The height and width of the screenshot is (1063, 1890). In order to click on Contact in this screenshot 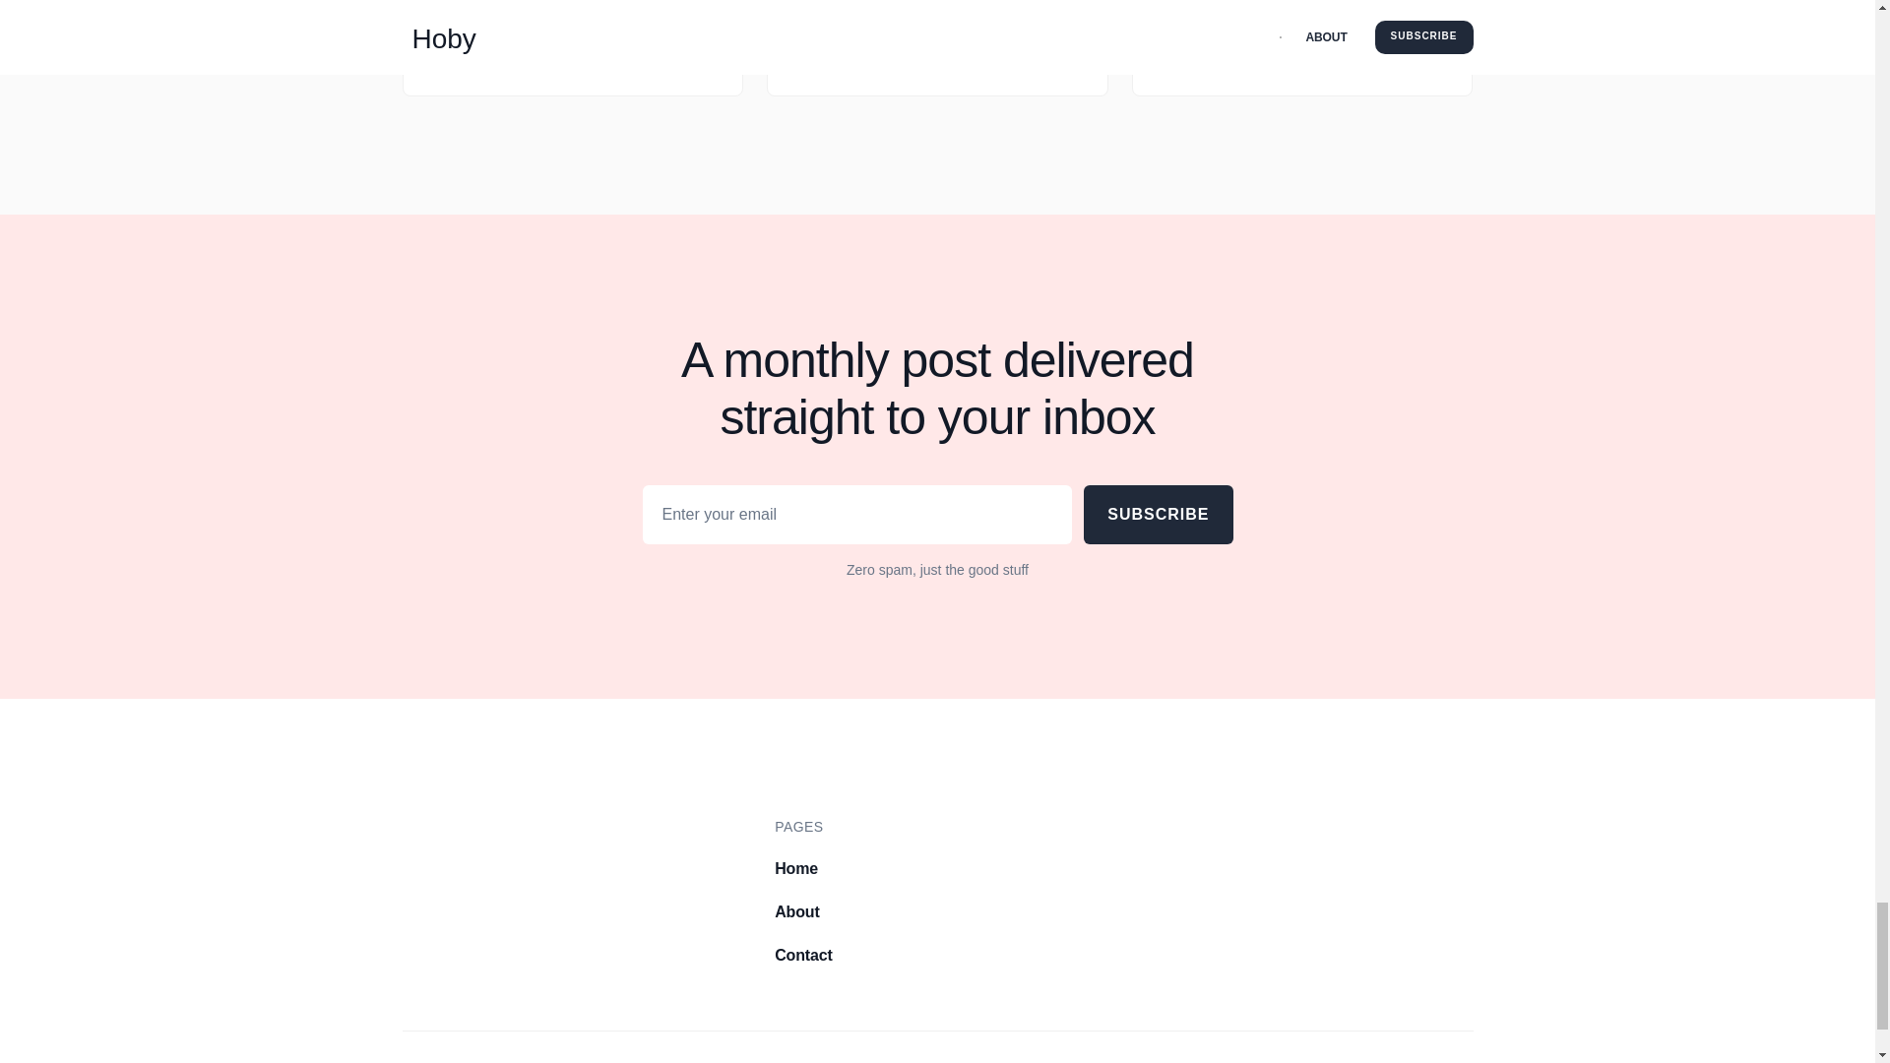, I will do `click(803, 955)`.